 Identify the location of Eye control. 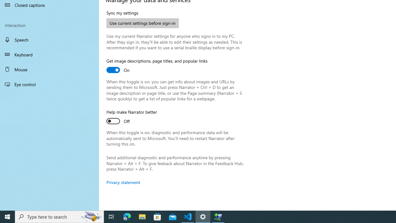
(49, 84).